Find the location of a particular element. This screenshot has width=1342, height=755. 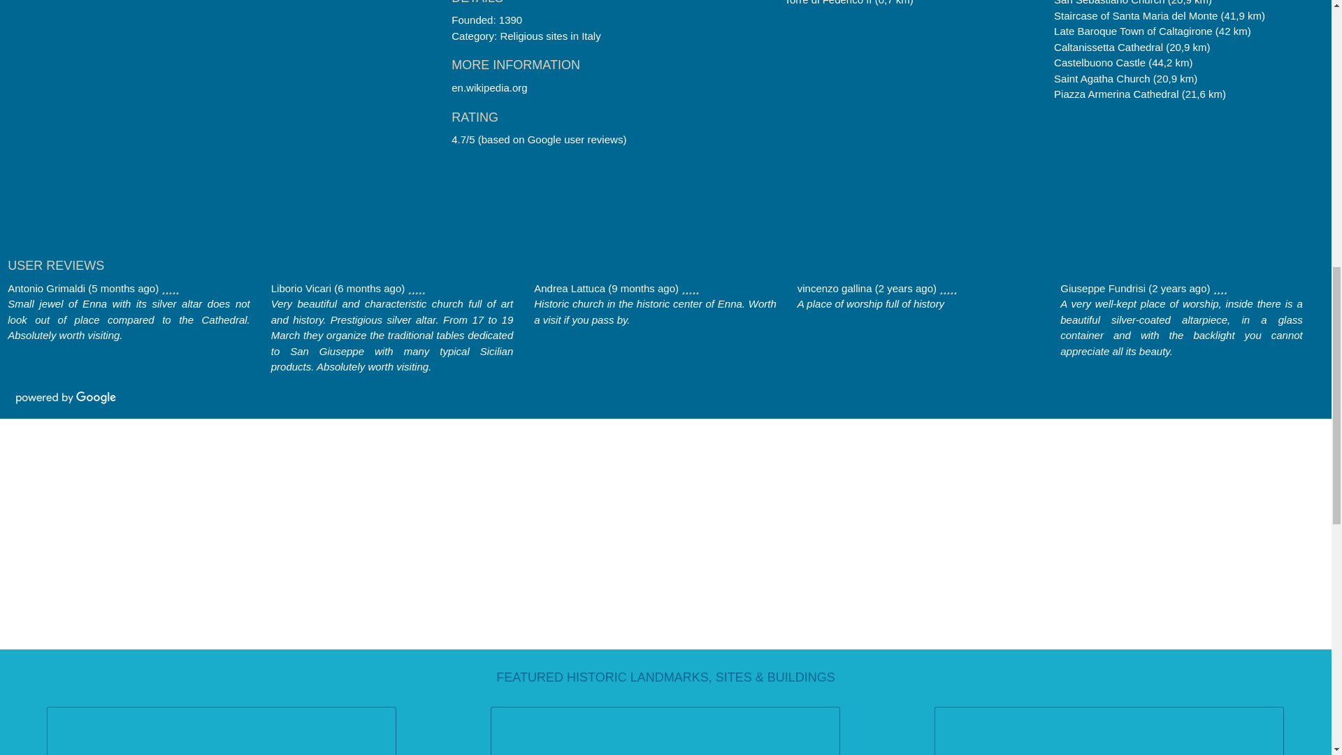

en.wikipedia.org is located at coordinates (489, 87).